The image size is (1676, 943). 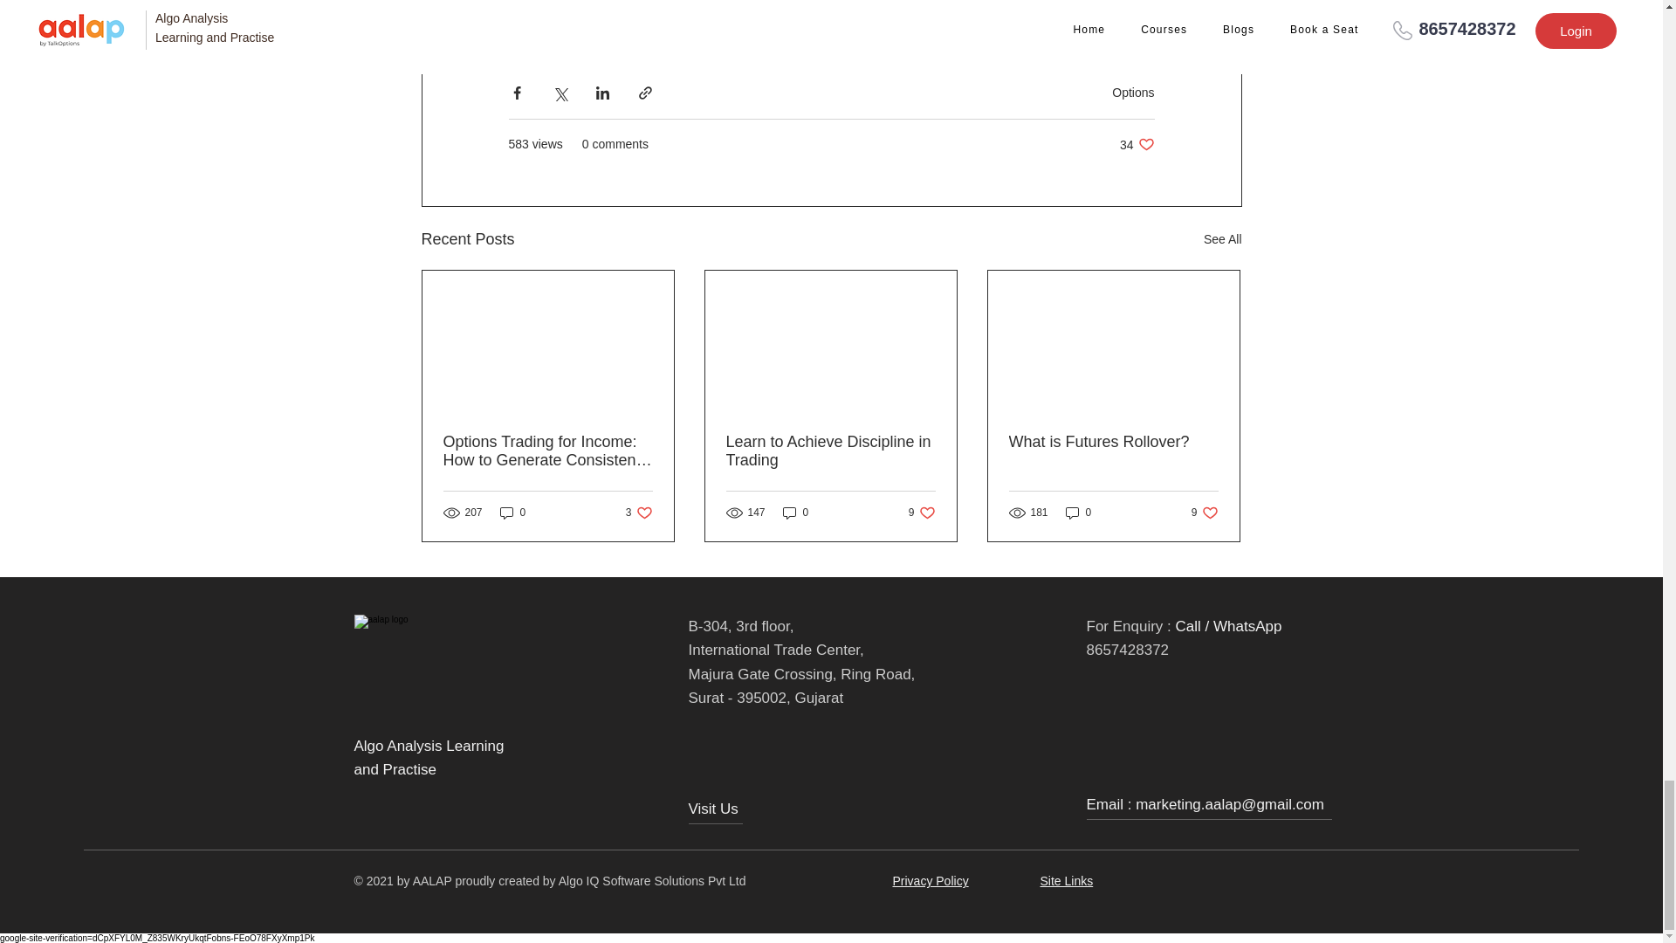 I want to click on 0, so click(x=835, y=26).